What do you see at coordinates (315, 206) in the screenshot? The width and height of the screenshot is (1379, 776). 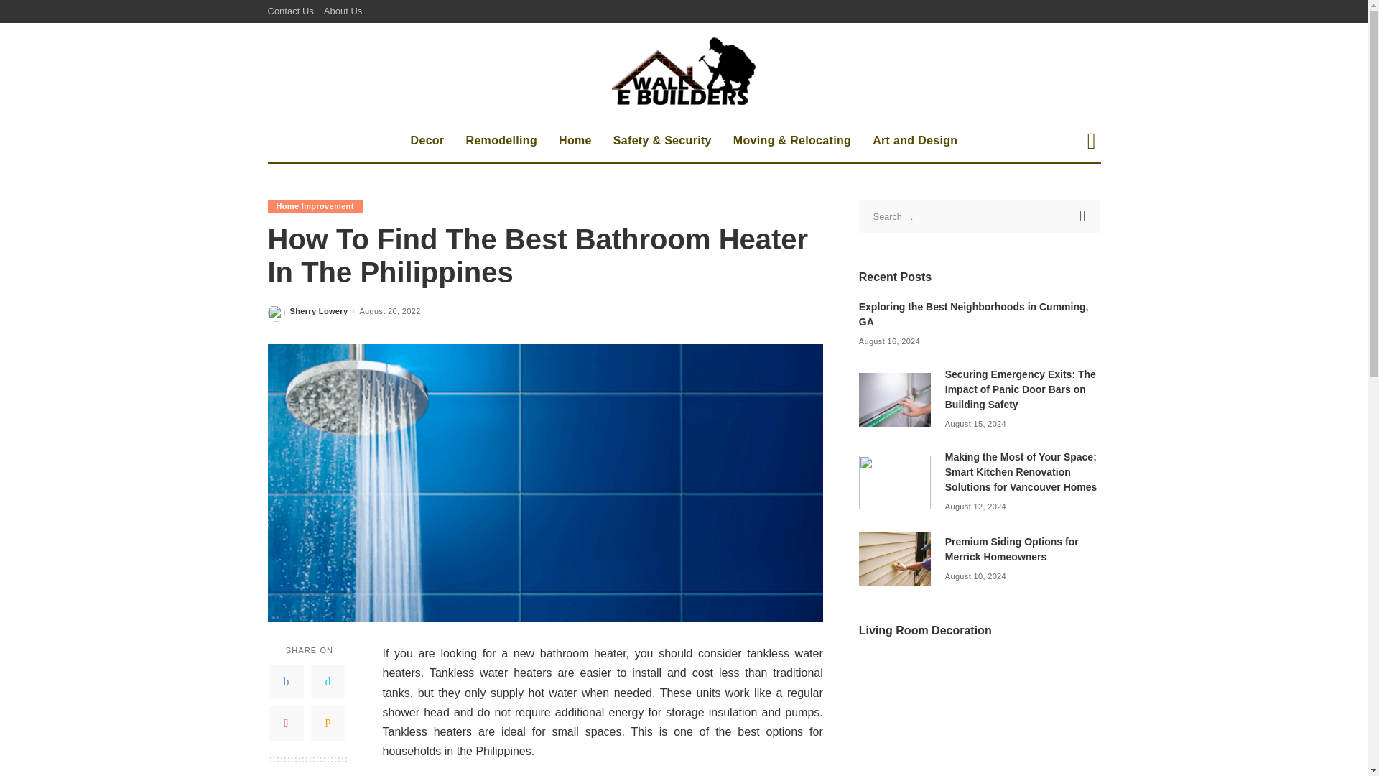 I see `Home Improvement` at bounding box center [315, 206].